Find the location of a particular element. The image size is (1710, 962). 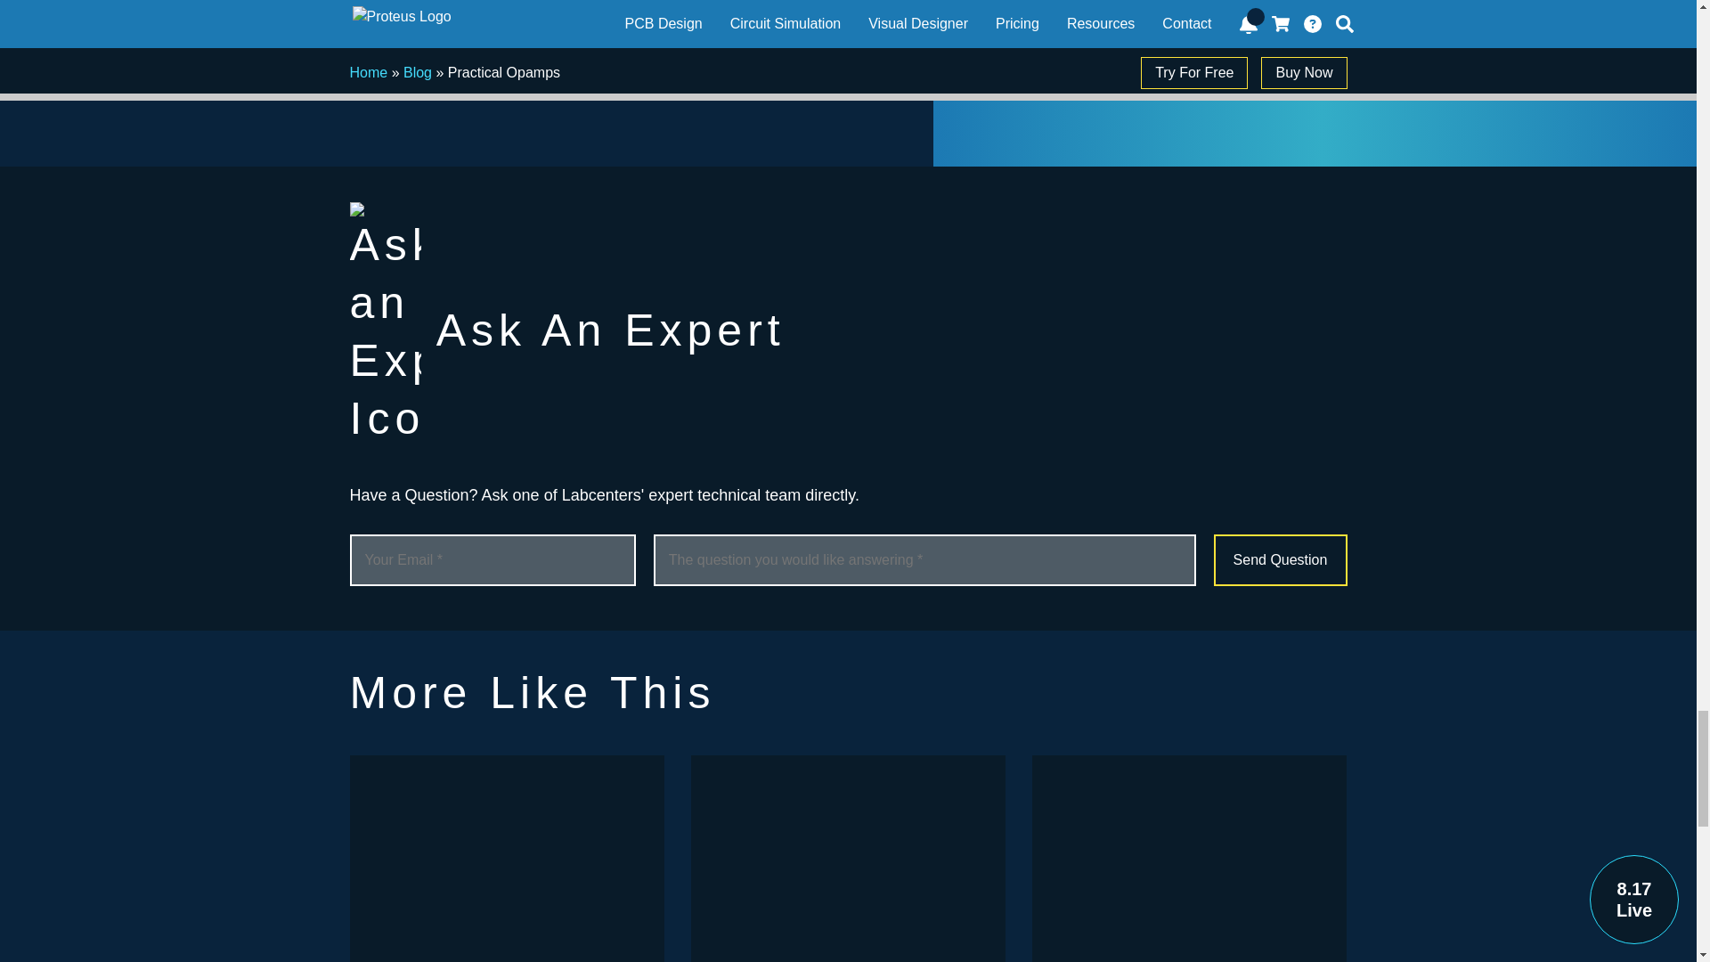

Send Question is located at coordinates (1279, 559).